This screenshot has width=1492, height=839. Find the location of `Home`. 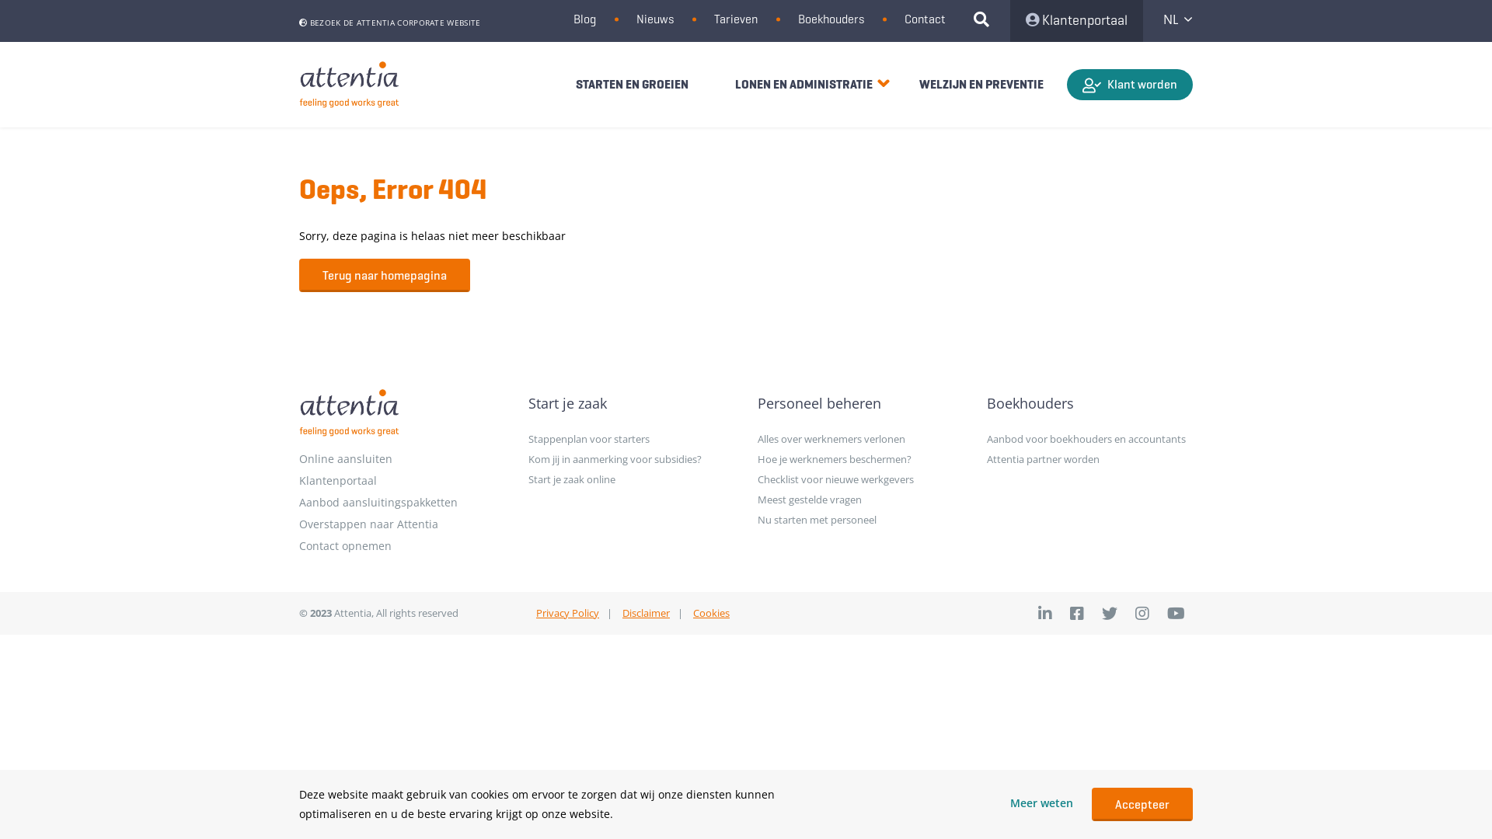

Home is located at coordinates (350, 413).